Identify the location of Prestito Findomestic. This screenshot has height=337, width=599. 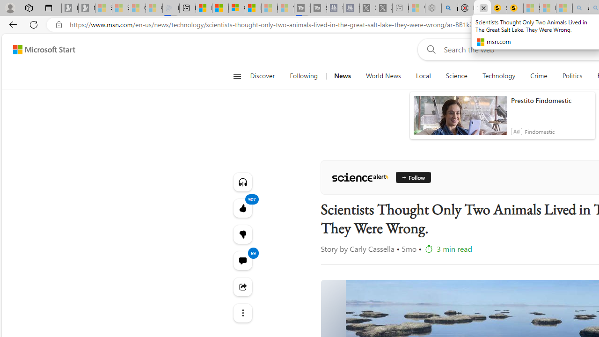
(551, 100).